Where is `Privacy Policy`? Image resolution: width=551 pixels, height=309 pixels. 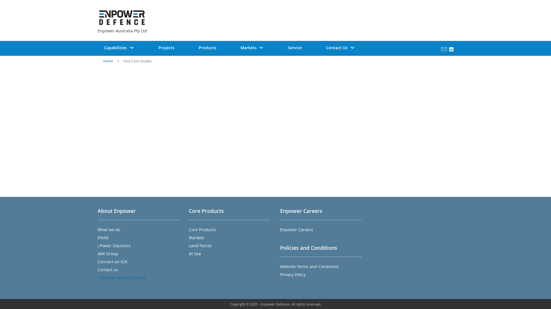 Privacy Policy is located at coordinates (293, 275).